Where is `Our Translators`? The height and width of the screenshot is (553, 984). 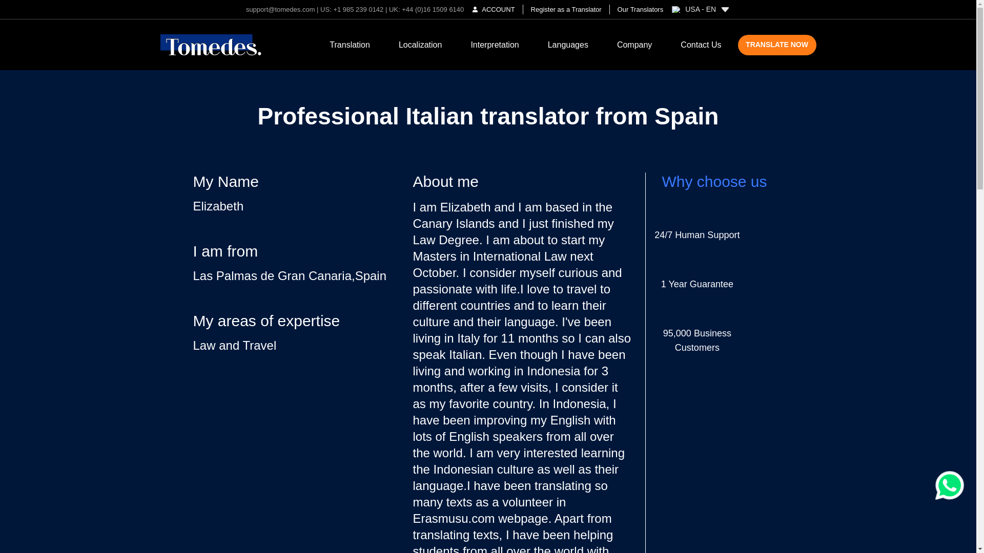 Our Translators is located at coordinates (637, 9).